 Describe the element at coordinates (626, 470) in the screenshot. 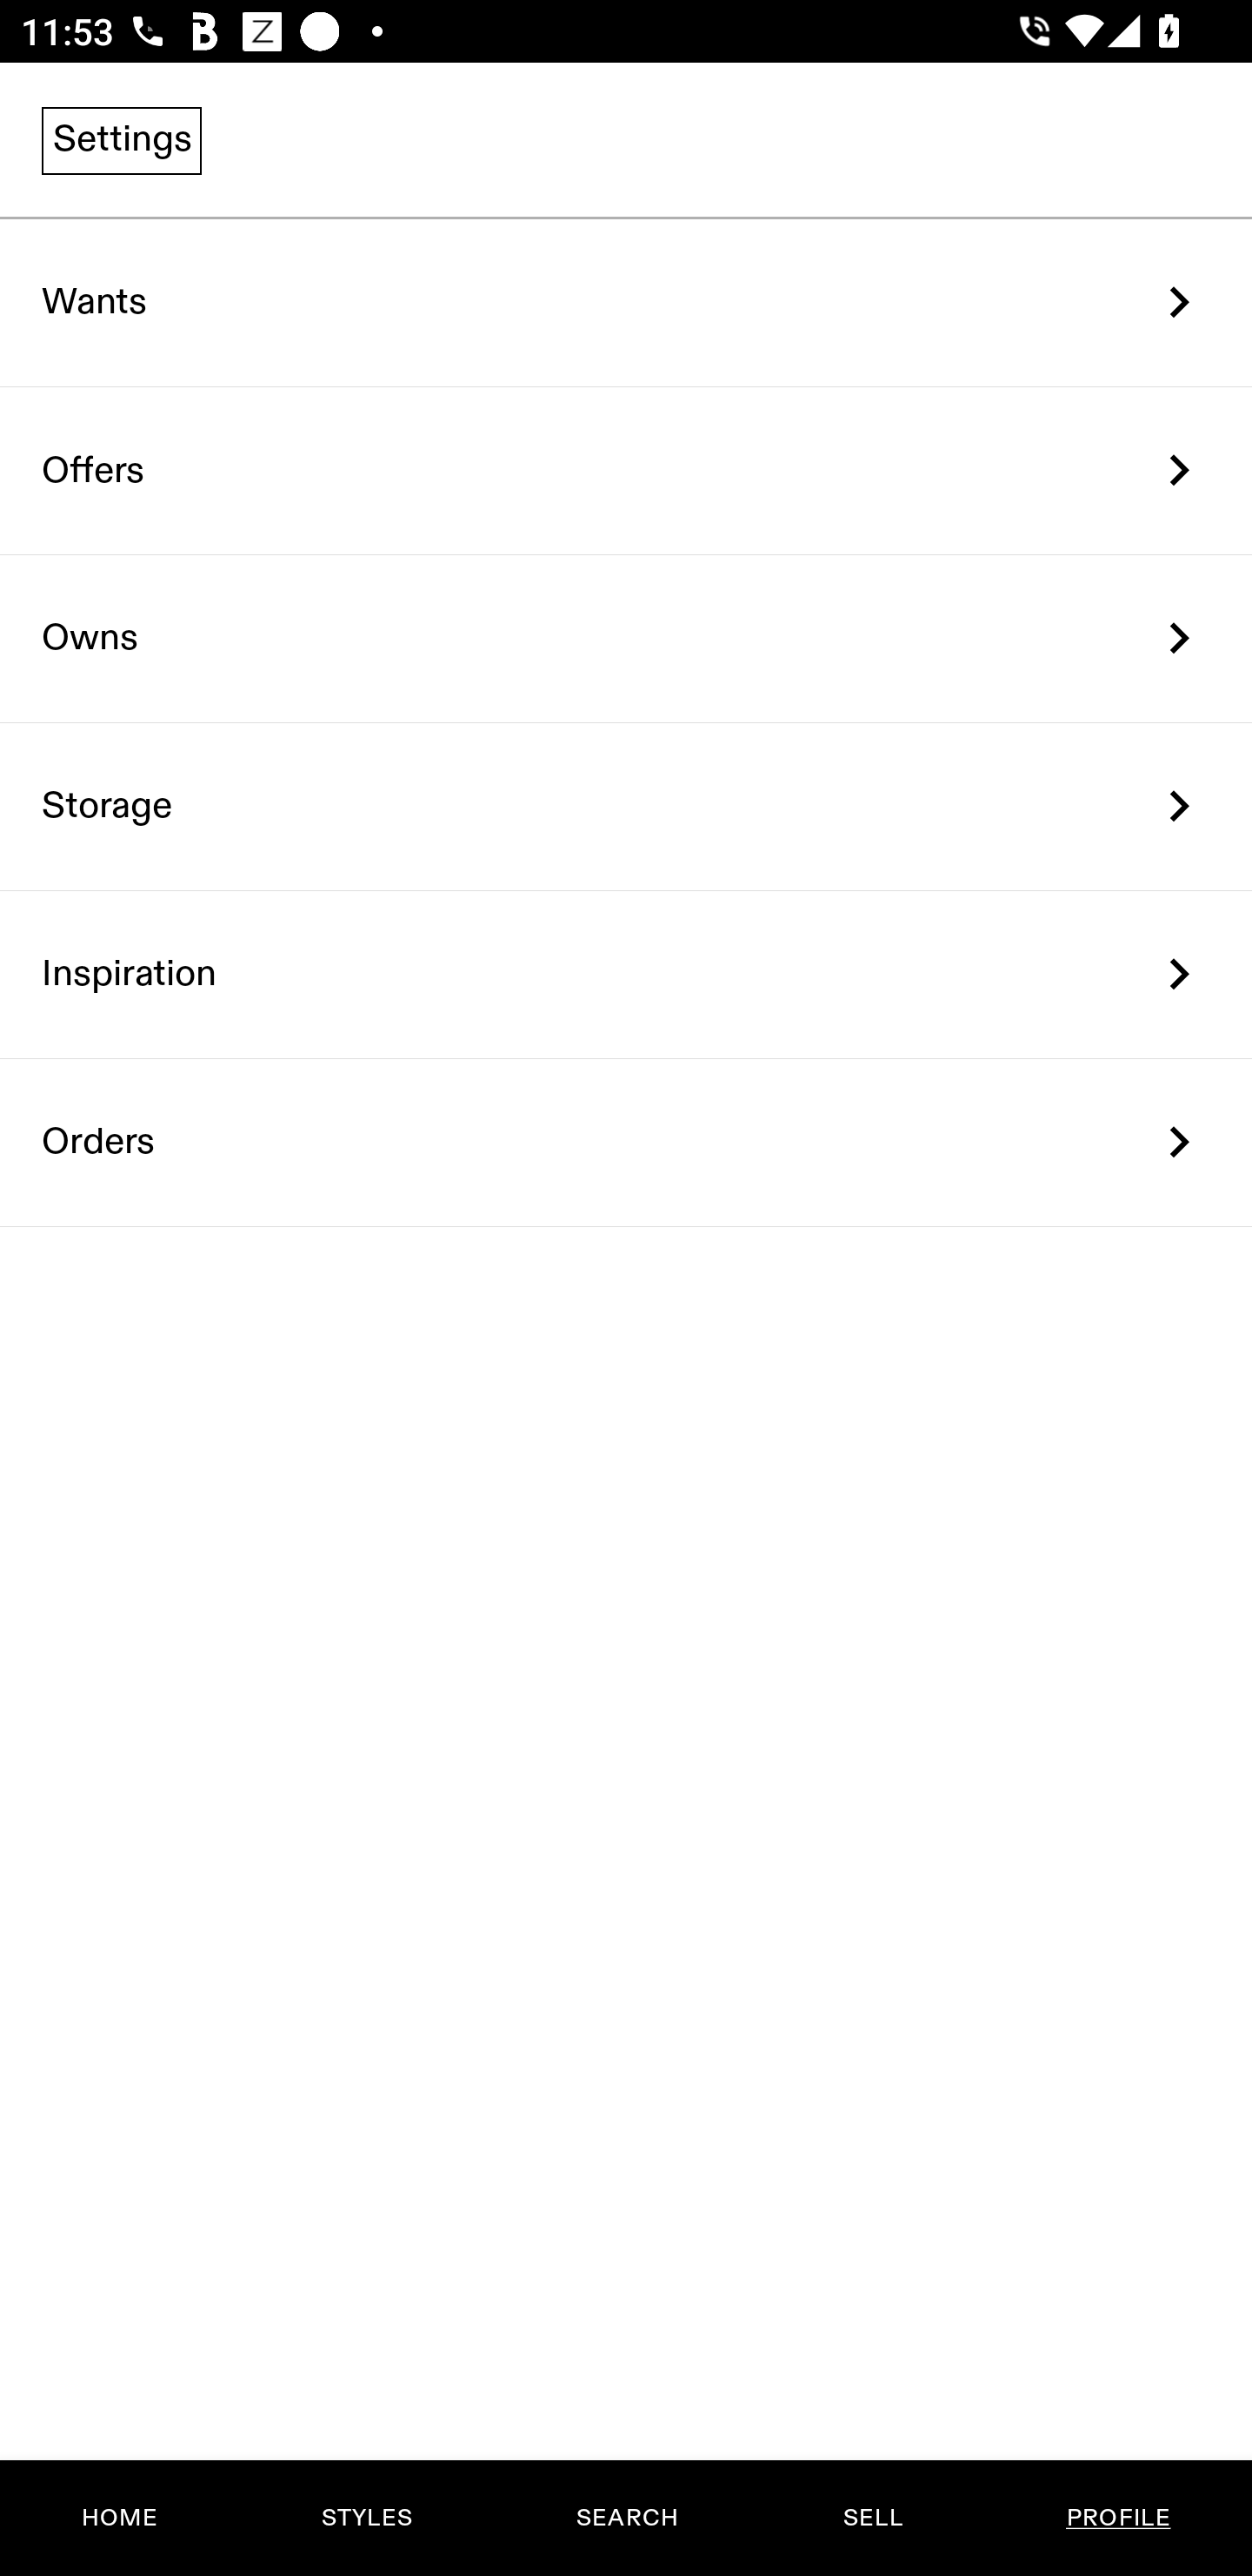

I see `Offers` at that location.